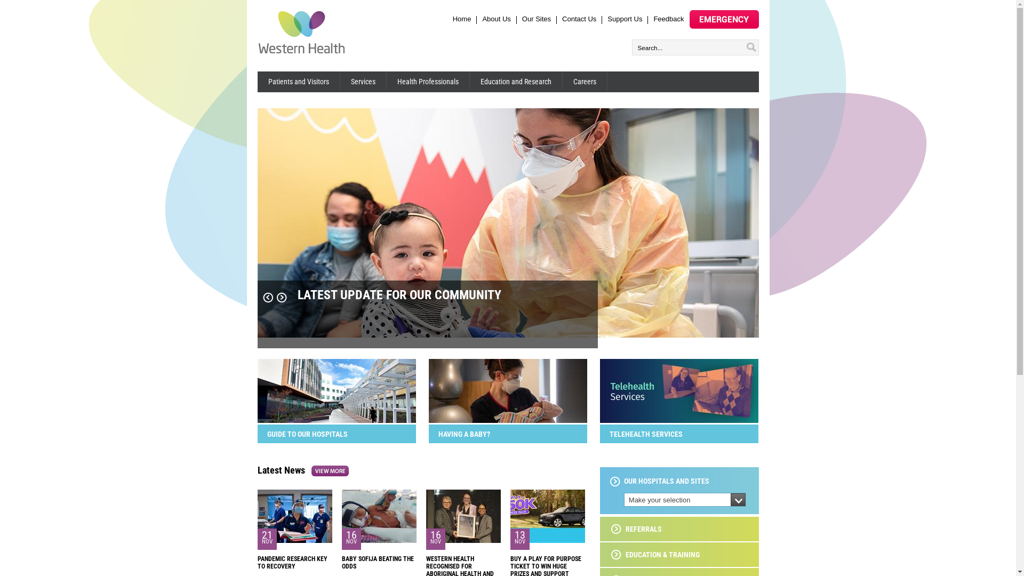 The image size is (1024, 576). I want to click on Support Us, so click(625, 19).